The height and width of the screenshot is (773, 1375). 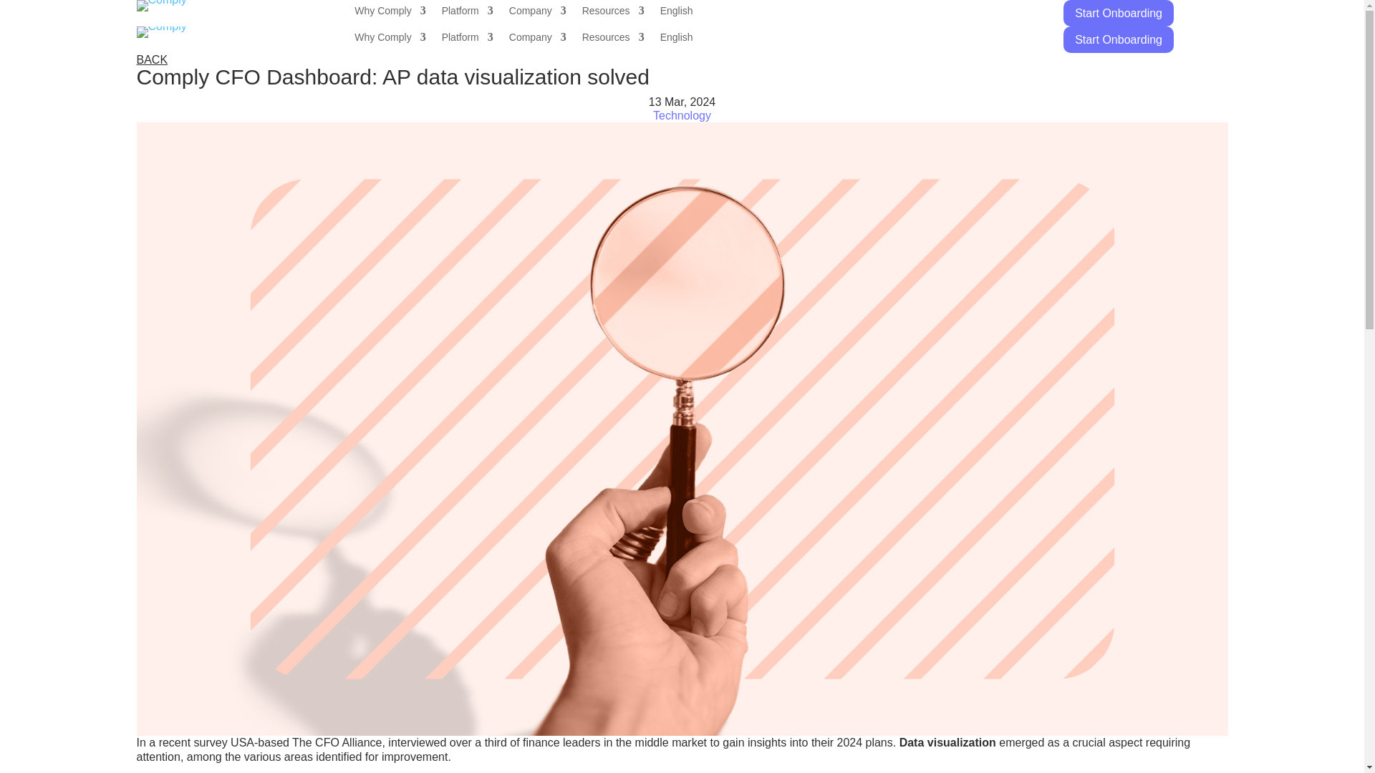 What do you see at coordinates (1119, 13) in the screenshot?
I see `Start Onboarding` at bounding box center [1119, 13].